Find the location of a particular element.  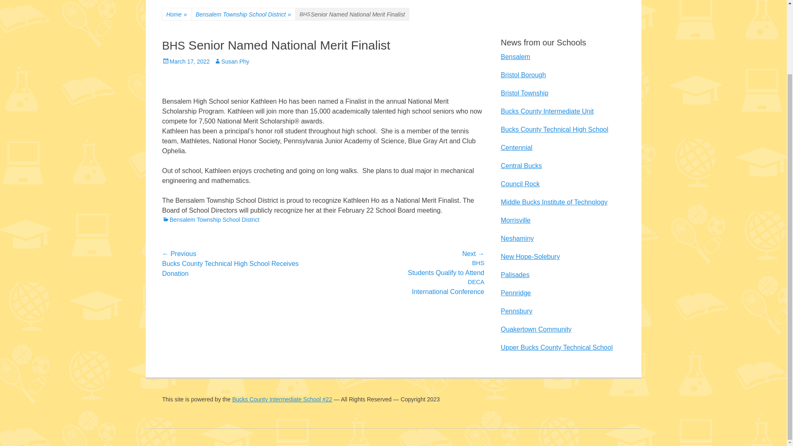

Bristol Township is located at coordinates (524, 93).